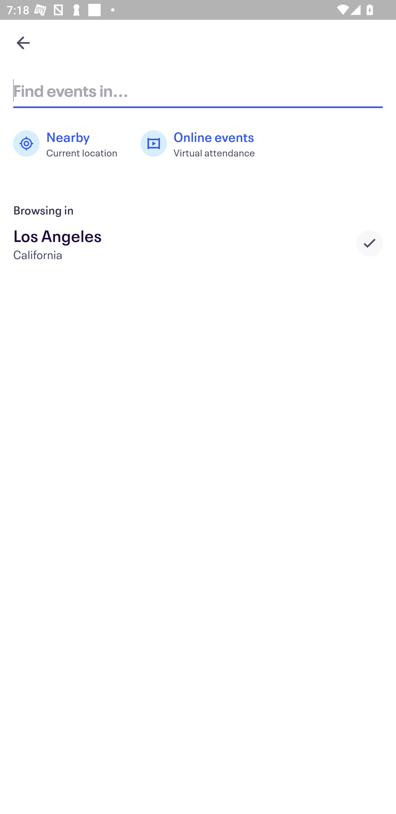 The image size is (396, 814). Describe the element at coordinates (23, 43) in the screenshot. I see `Navigate up` at that location.